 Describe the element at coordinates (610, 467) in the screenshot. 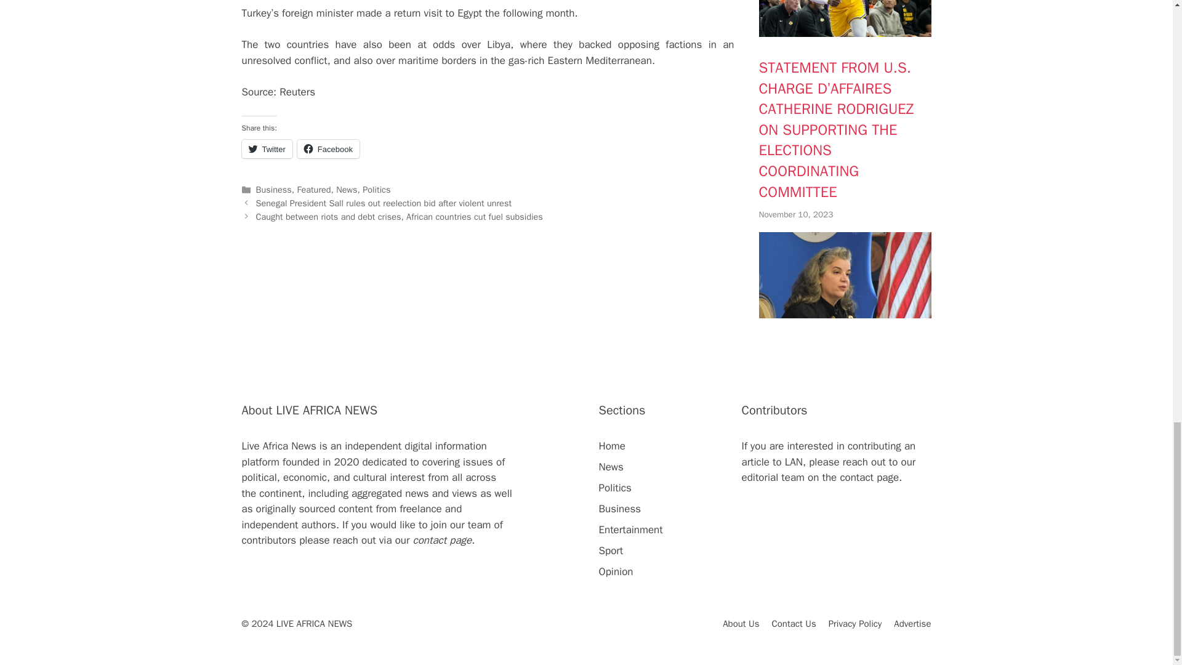

I see `News` at that location.